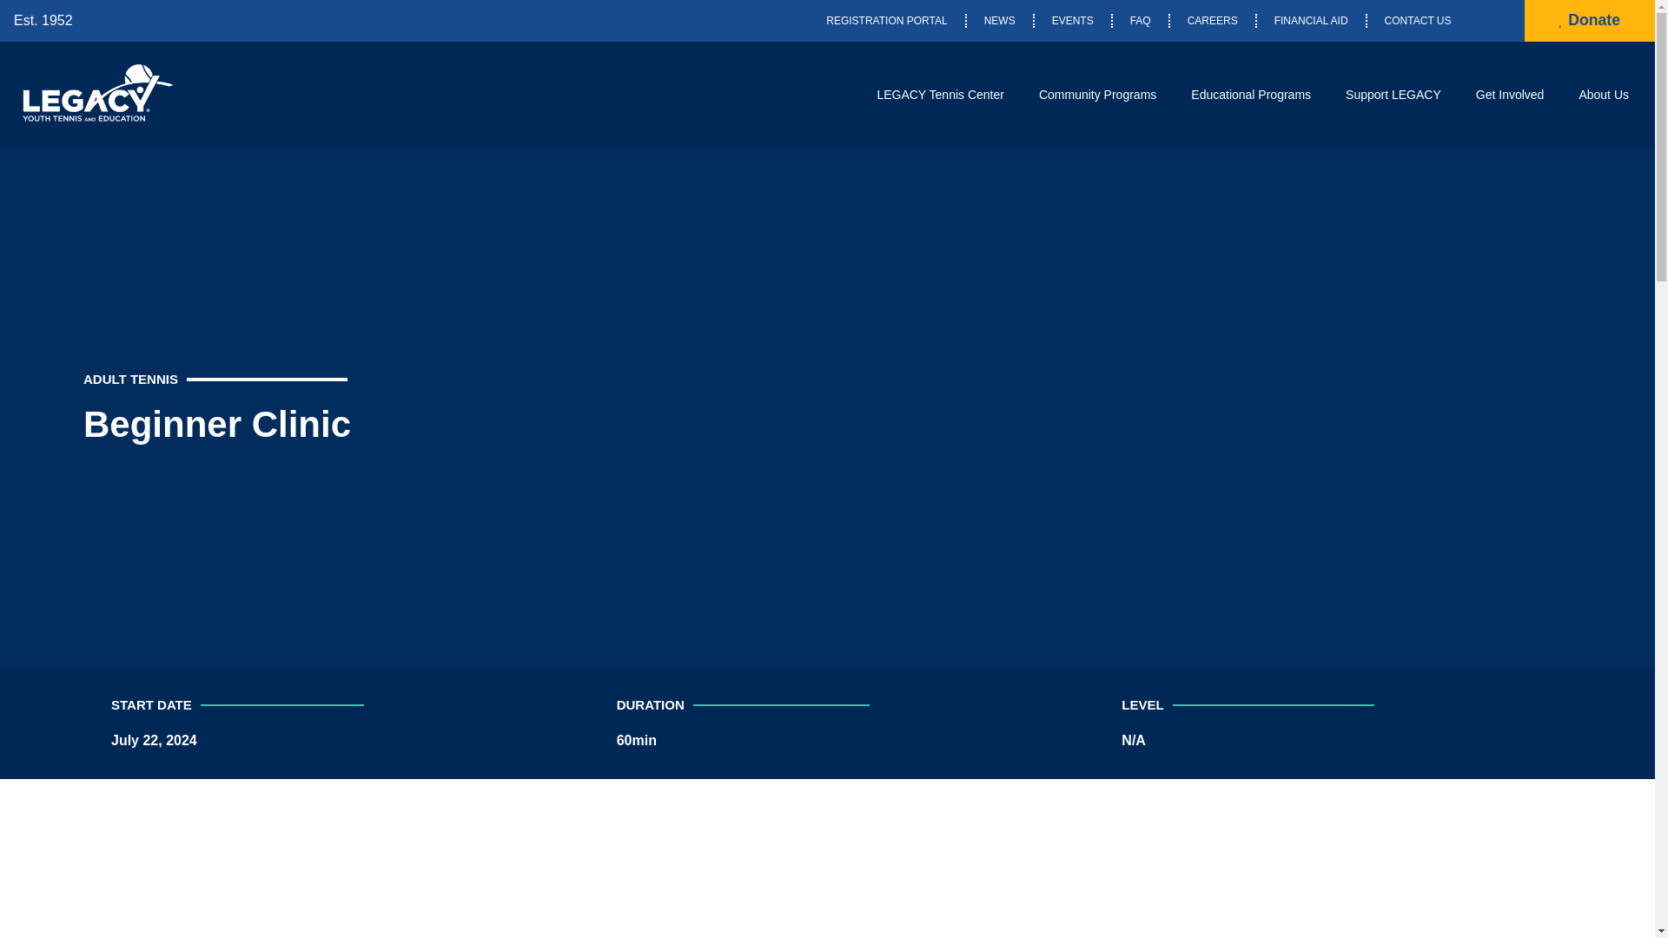  What do you see at coordinates (999, 21) in the screenshot?
I see `NEWS` at bounding box center [999, 21].